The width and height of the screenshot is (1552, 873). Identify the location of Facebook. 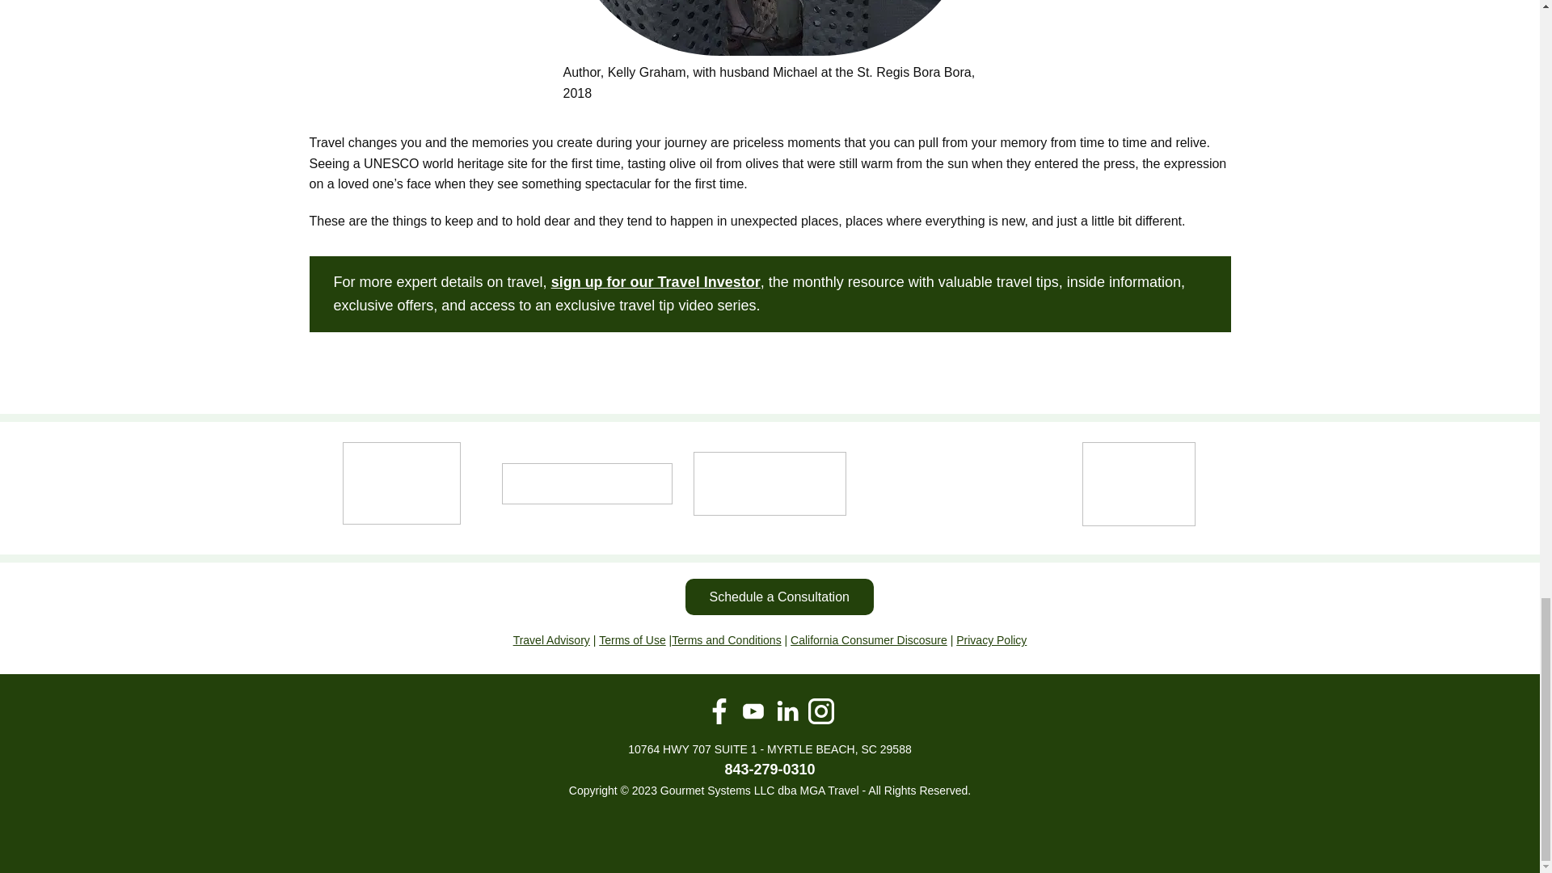
(719, 711).